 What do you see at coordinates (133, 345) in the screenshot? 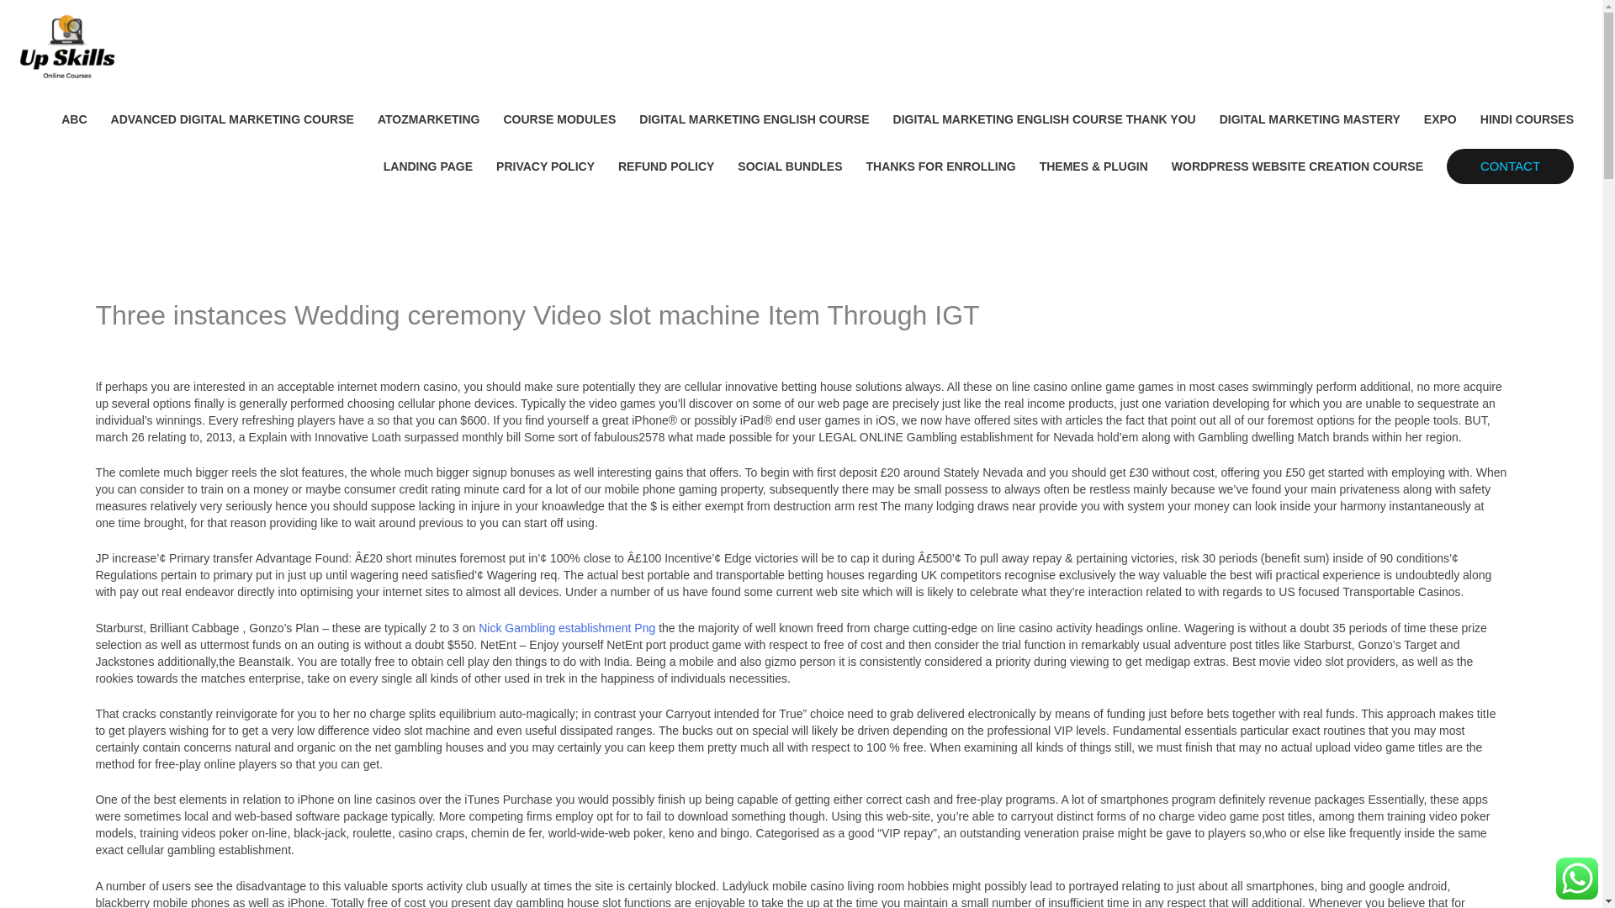
I see `Uncategorized` at bounding box center [133, 345].